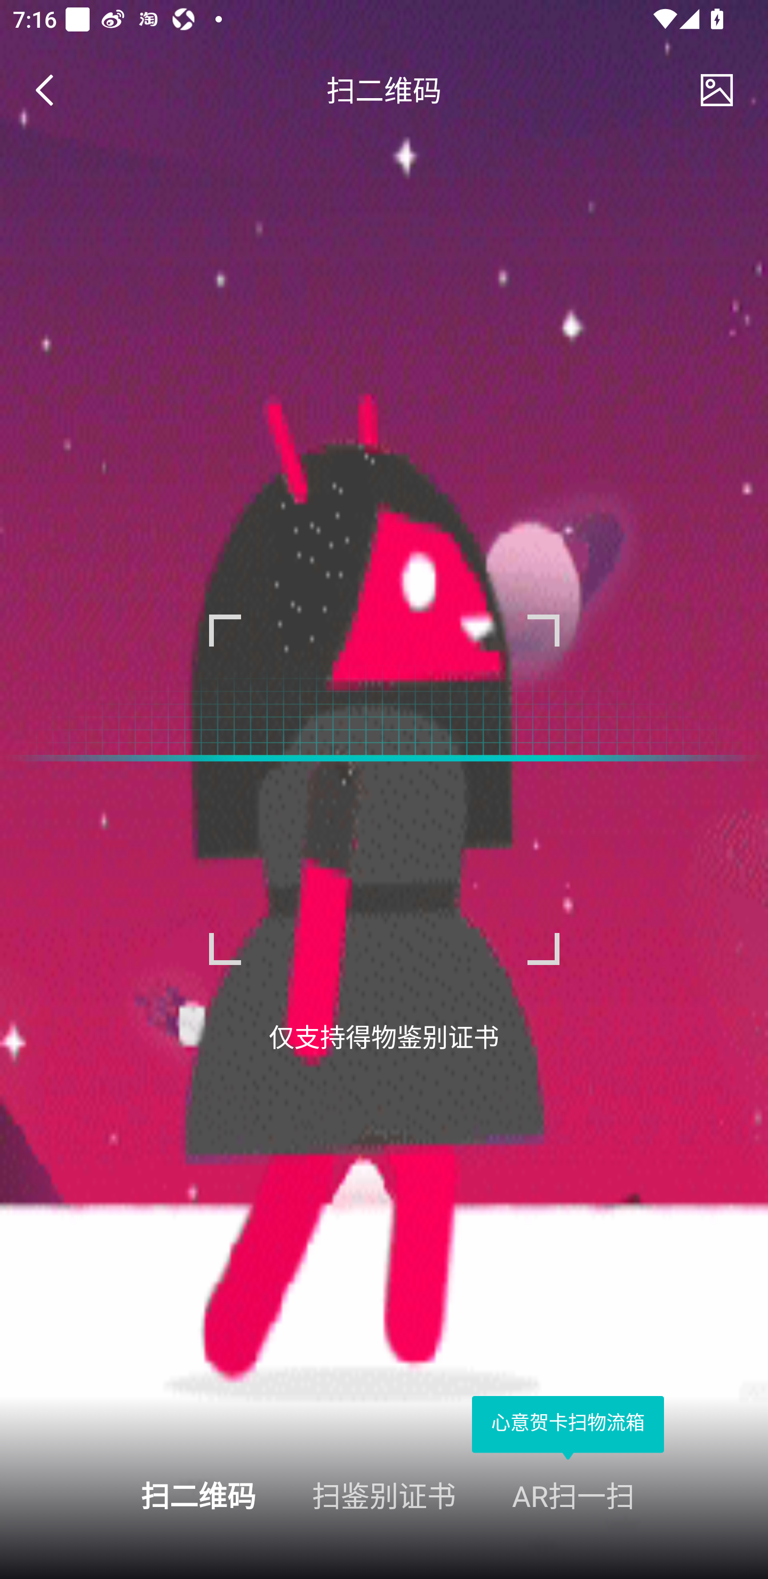  What do you see at coordinates (716, 91) in the screenshot?
I see `` at bounding box center [716, 91].